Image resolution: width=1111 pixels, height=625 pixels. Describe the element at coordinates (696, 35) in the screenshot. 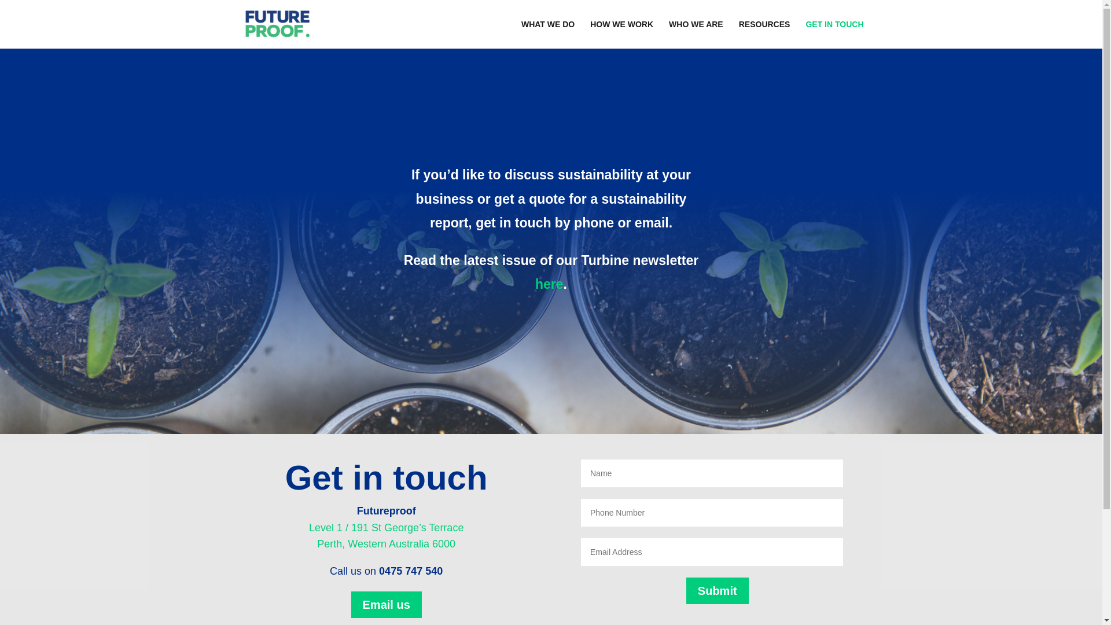

I see `WHO WE ARE` at that location.